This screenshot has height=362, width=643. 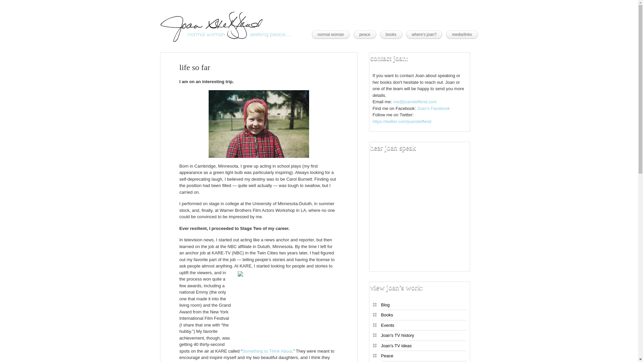 What do you see at coordinates (424, 326) in the screenshot?
I see `Events` at bounding box center [424, 326].